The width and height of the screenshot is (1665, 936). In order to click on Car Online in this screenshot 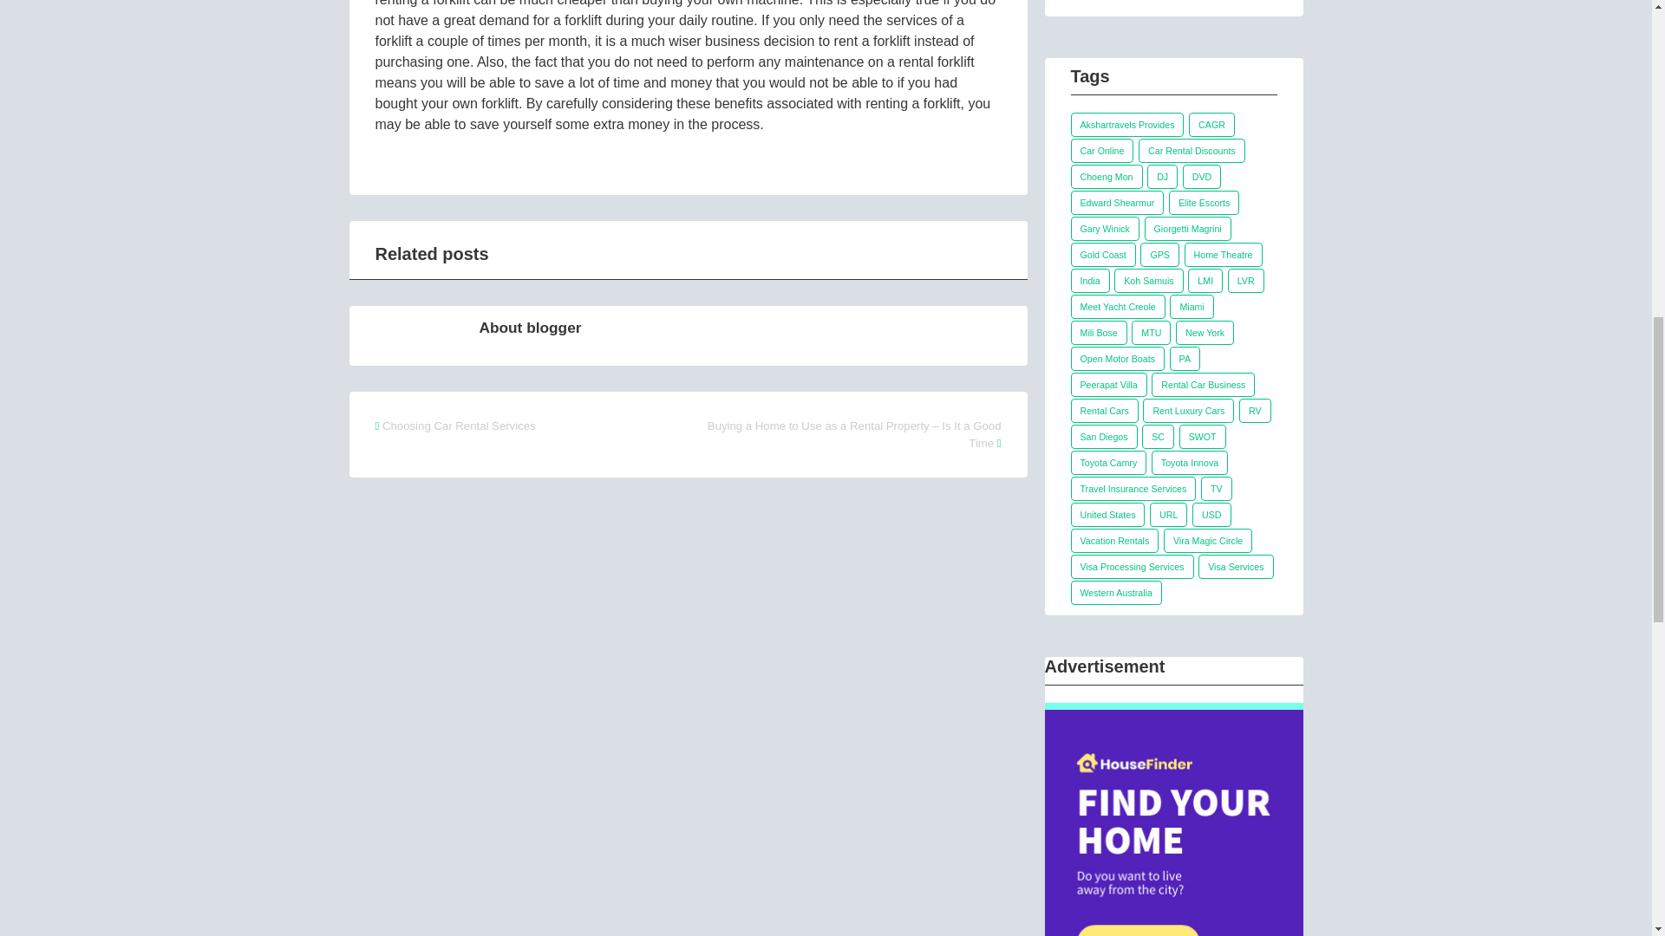, I will do `click(1101, 150)`.